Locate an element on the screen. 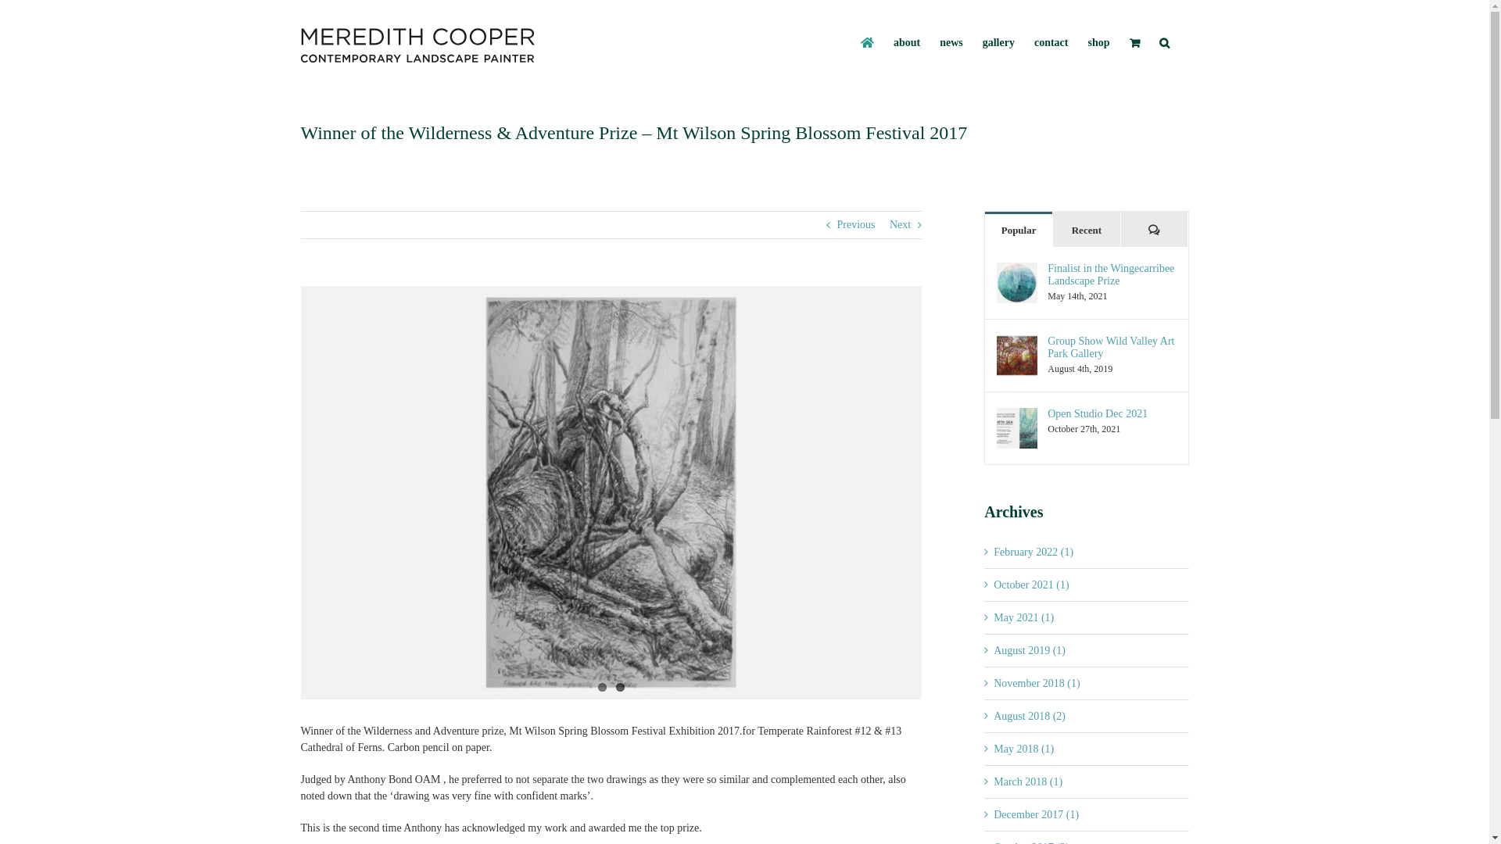 This screenshot has width=1501, height=844. Next is located at coordinates (901, 225).